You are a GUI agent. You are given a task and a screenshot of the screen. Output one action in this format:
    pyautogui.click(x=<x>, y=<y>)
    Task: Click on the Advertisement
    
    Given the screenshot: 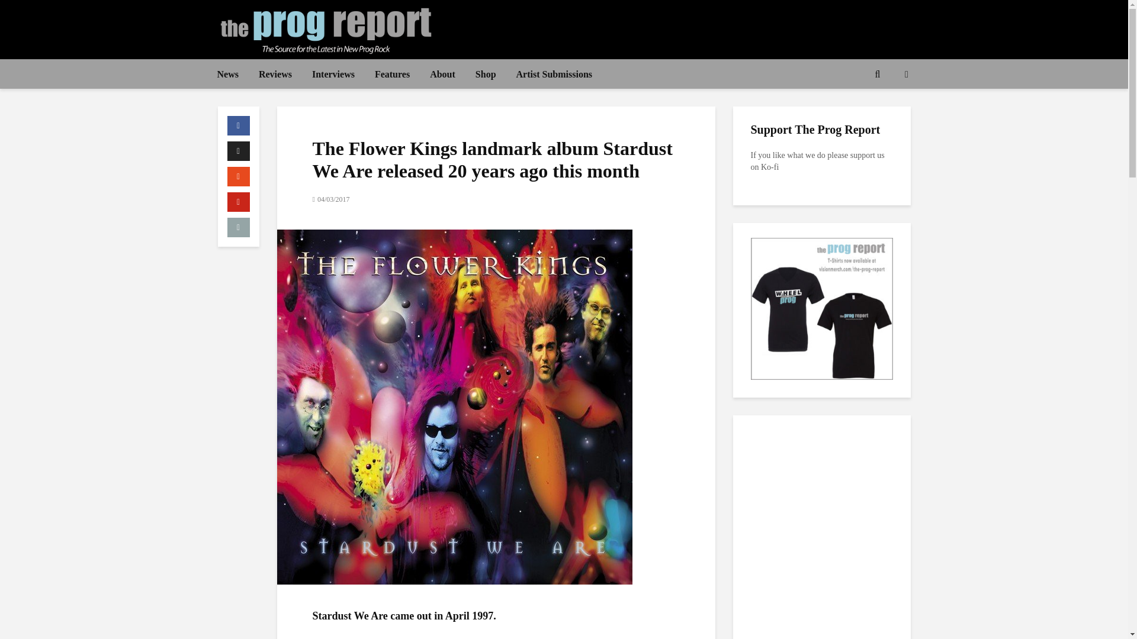 What is the action you would take?
    pyautogui.click(x=695, y=27)
    